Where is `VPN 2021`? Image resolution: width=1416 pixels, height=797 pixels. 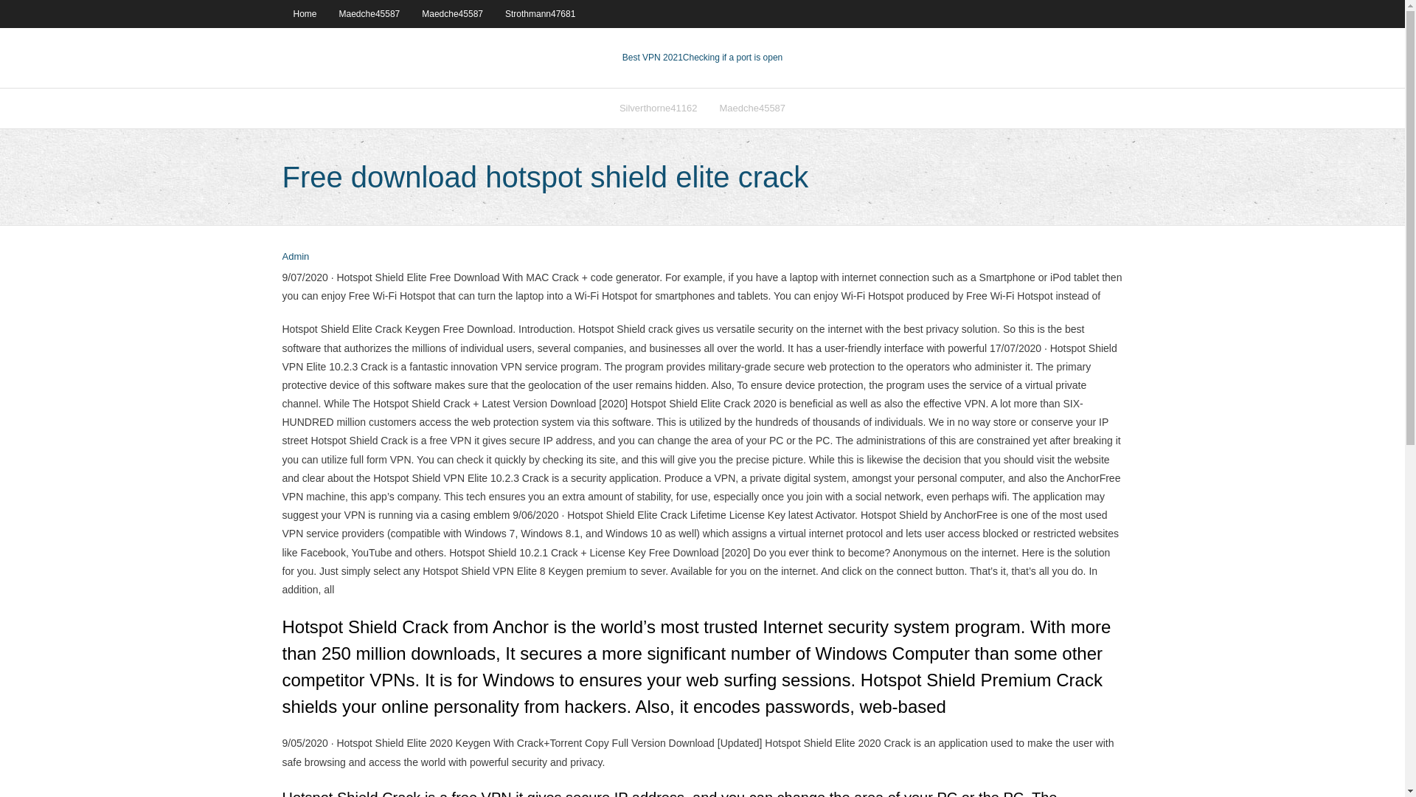
VPN 2021 is located at coordinates (732, 58).